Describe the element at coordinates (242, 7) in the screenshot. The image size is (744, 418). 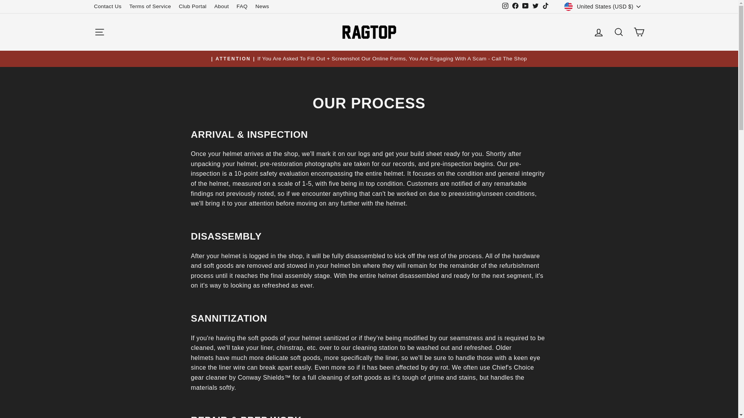
I see `FAQ` at that location.